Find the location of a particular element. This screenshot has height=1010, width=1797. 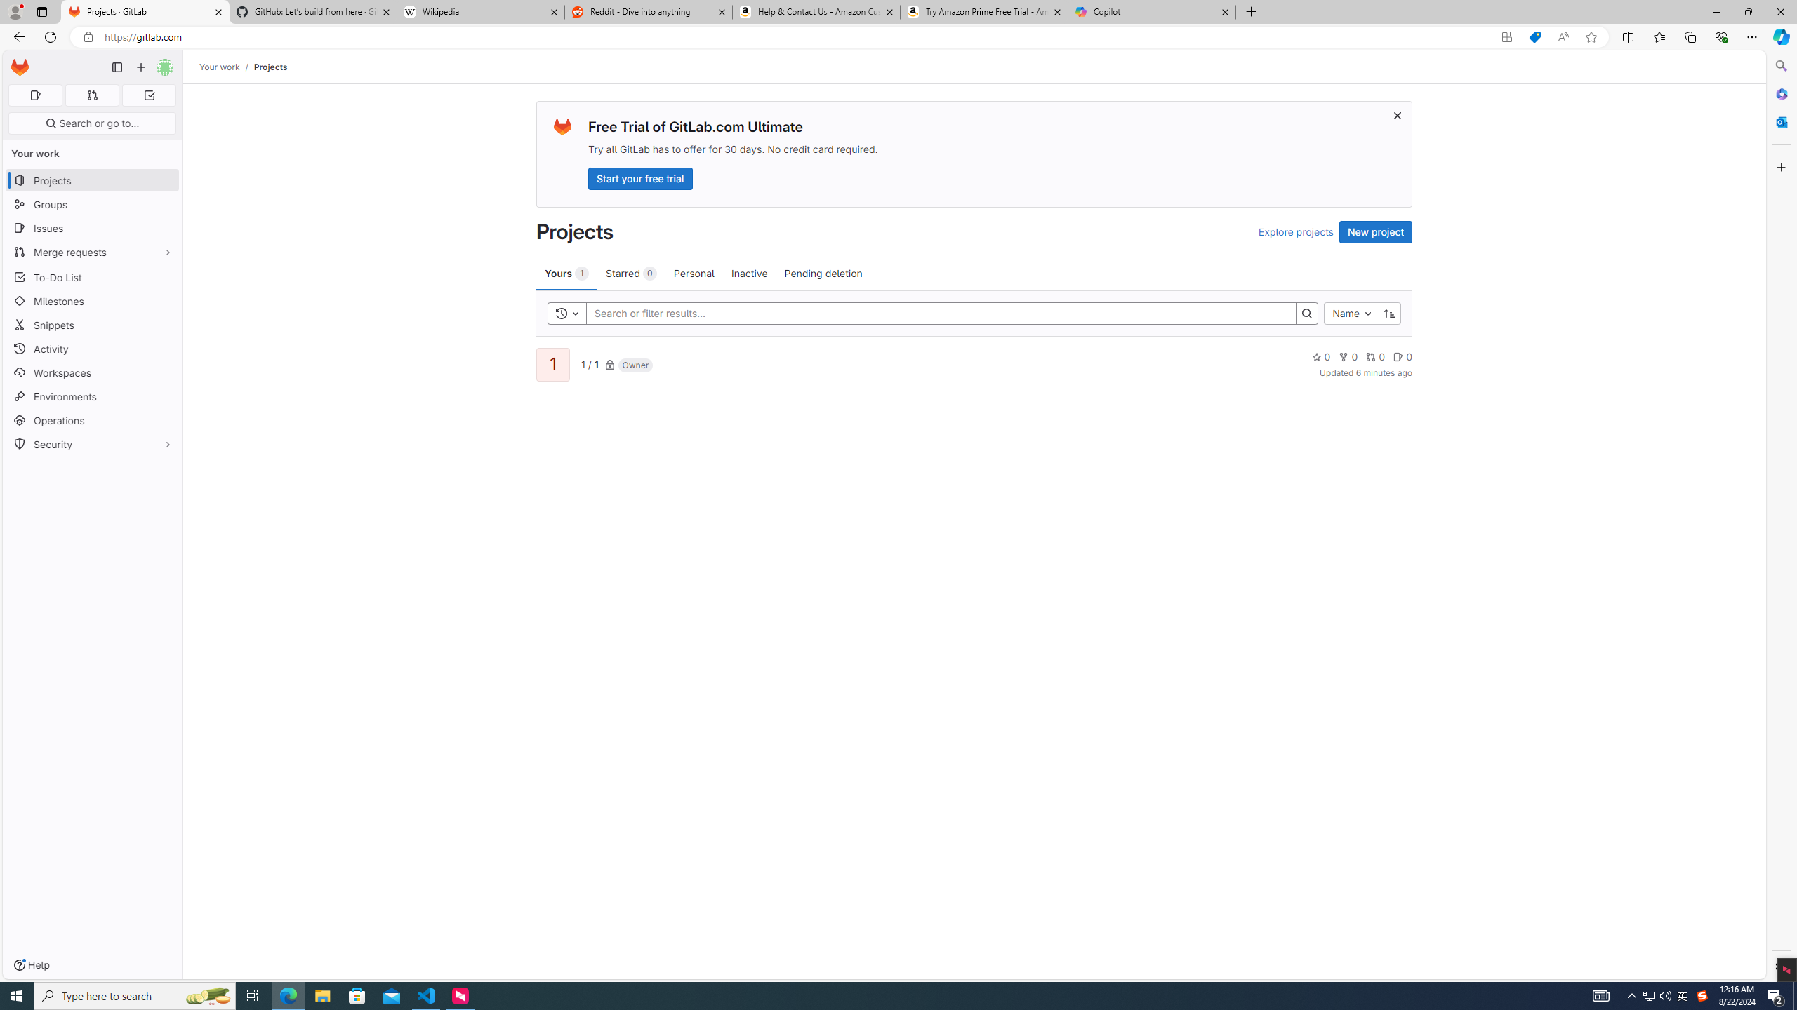

Your work/ is located at coordinates (226, 67).